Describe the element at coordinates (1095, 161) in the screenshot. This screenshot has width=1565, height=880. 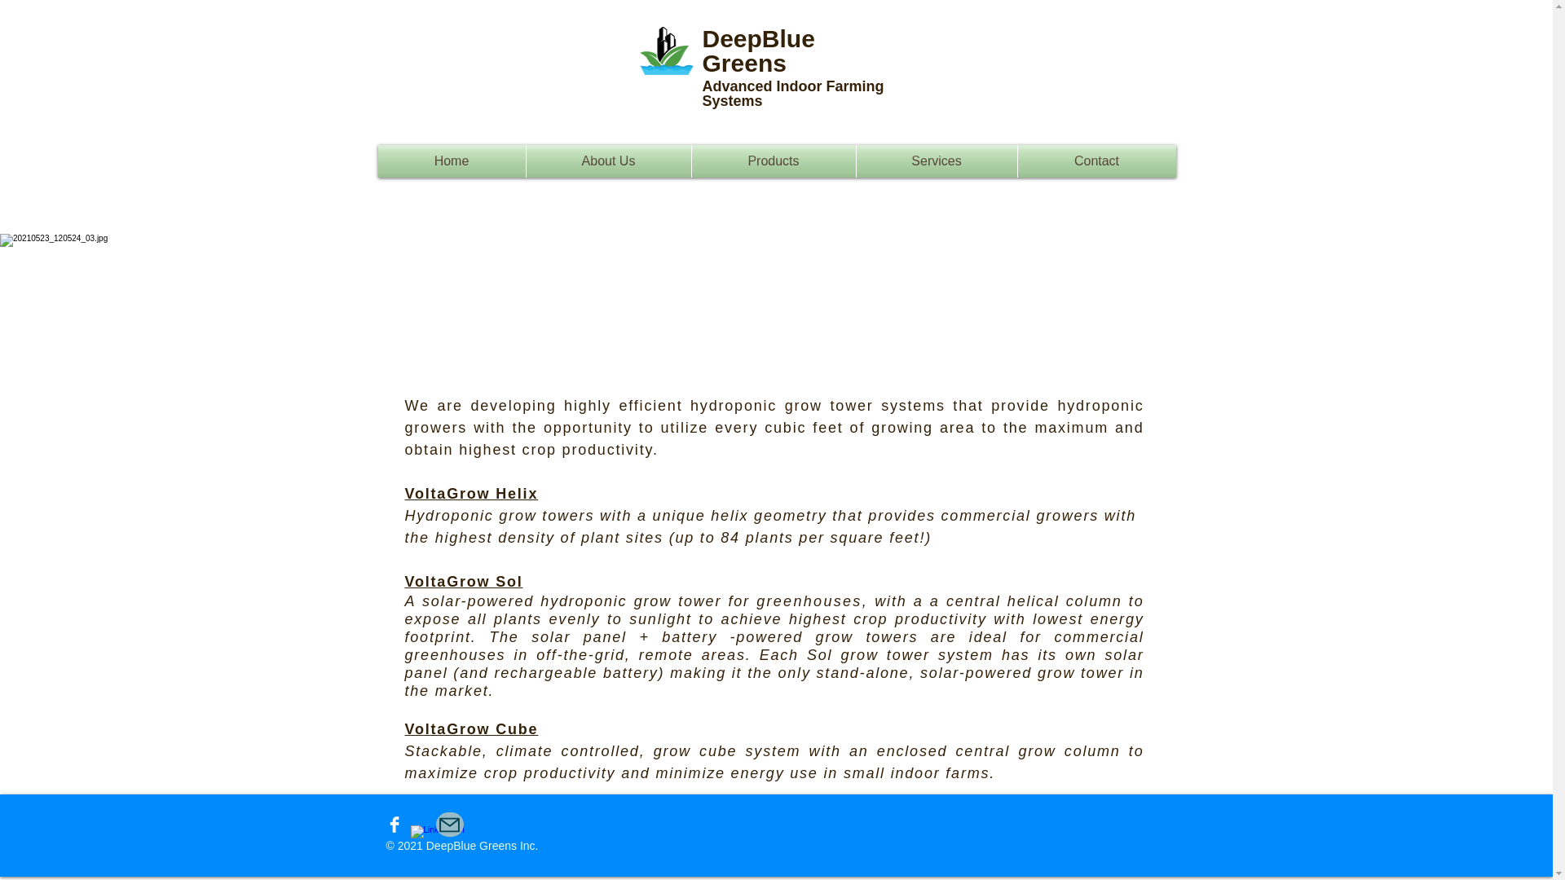
I see `Contact` at that location.